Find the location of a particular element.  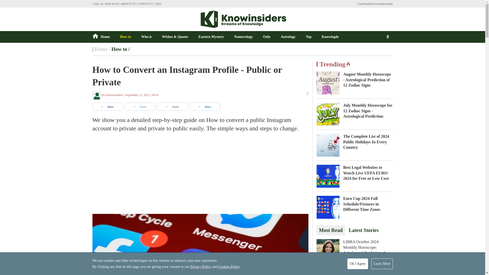

RSS is located at coordinates (157, 4).